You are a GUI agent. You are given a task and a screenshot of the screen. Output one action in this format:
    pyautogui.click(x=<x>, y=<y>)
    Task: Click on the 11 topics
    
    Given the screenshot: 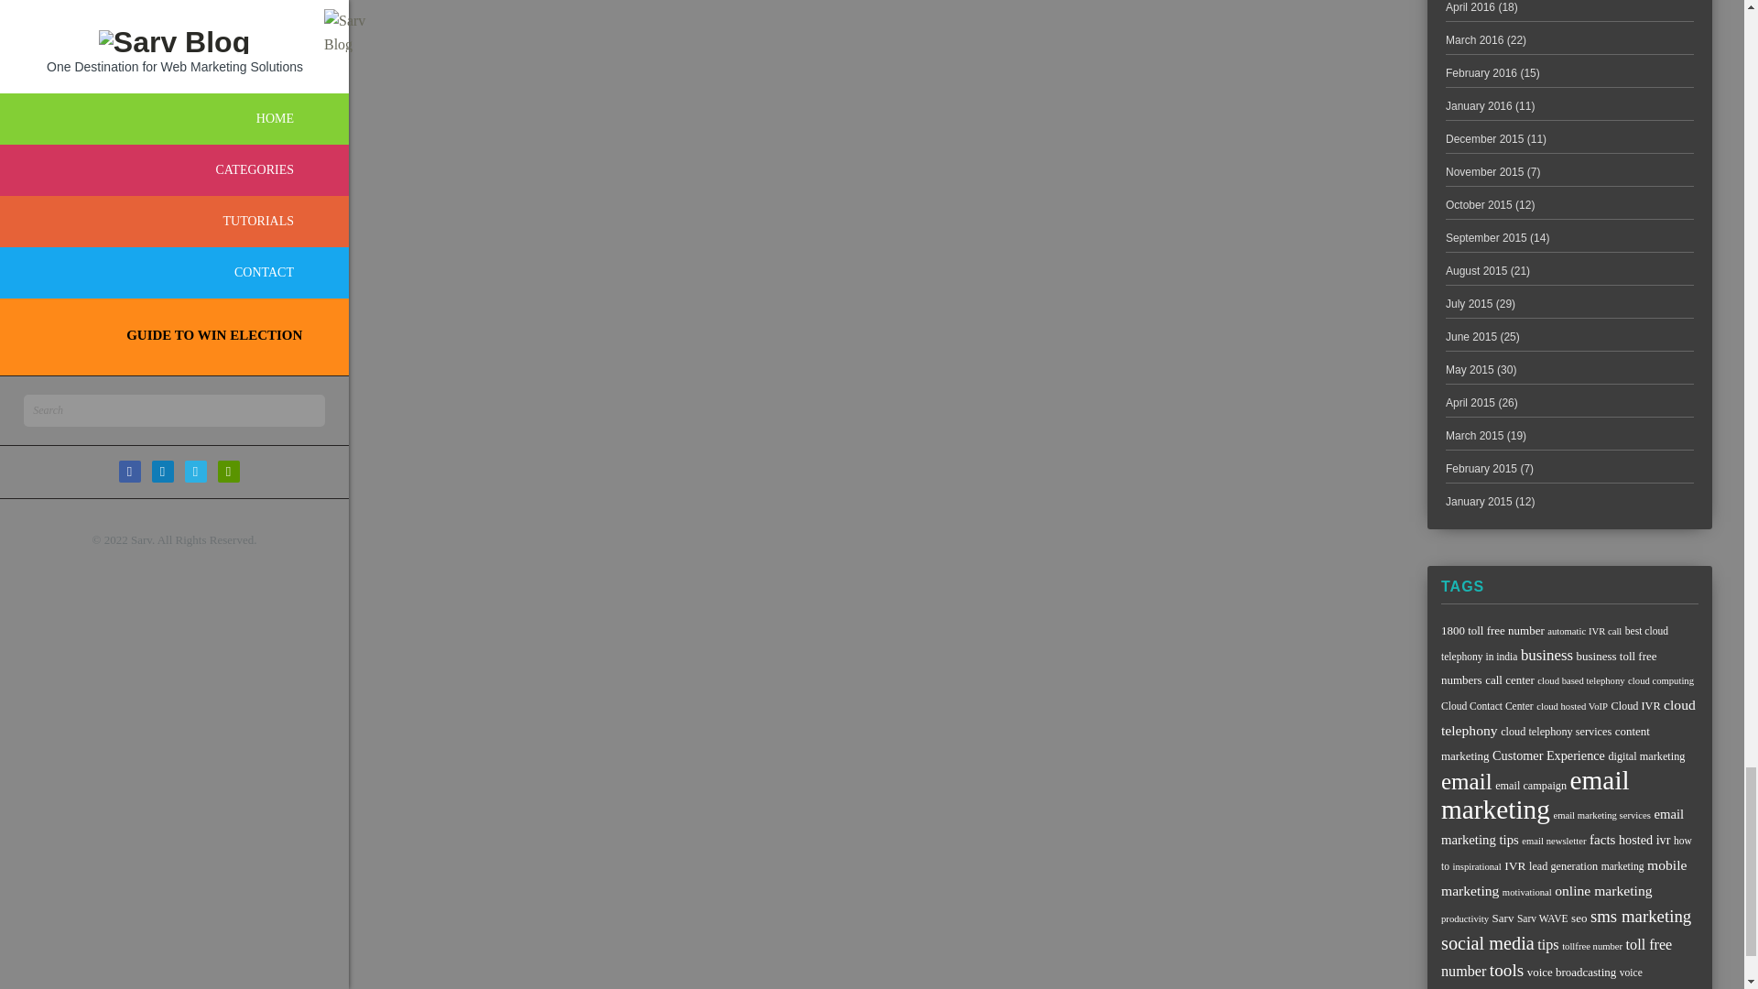 What is the action you would take?
    pyautogui.click(x=1510, y=679)
    